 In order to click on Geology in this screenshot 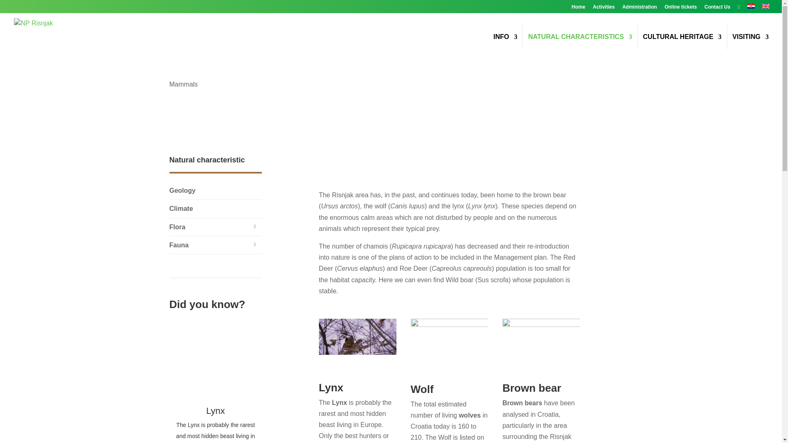, I will do `click(215, 190)`.